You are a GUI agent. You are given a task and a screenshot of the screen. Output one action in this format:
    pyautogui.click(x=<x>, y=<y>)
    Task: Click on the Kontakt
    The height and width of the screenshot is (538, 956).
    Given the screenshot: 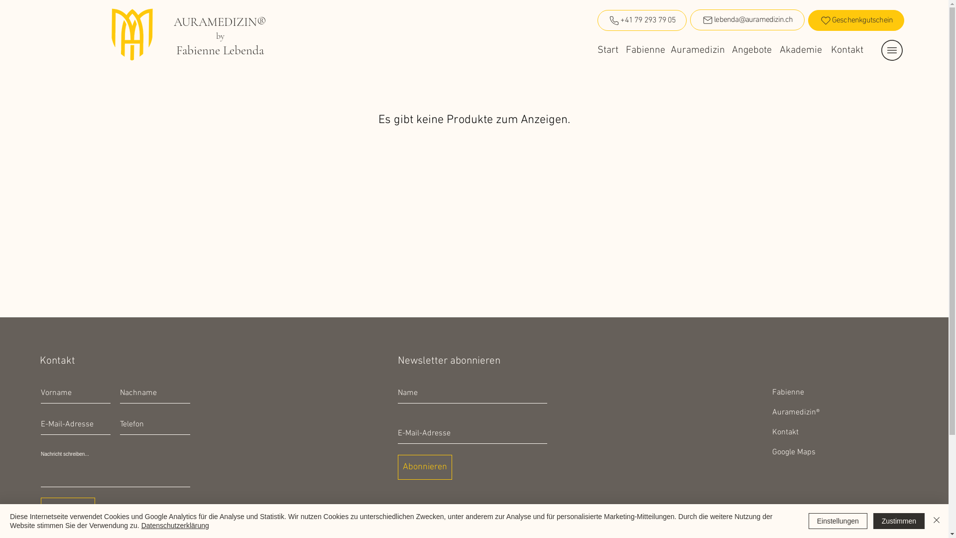 What is the action you would take?
    pyautogui.click(x=786, y=432)
    